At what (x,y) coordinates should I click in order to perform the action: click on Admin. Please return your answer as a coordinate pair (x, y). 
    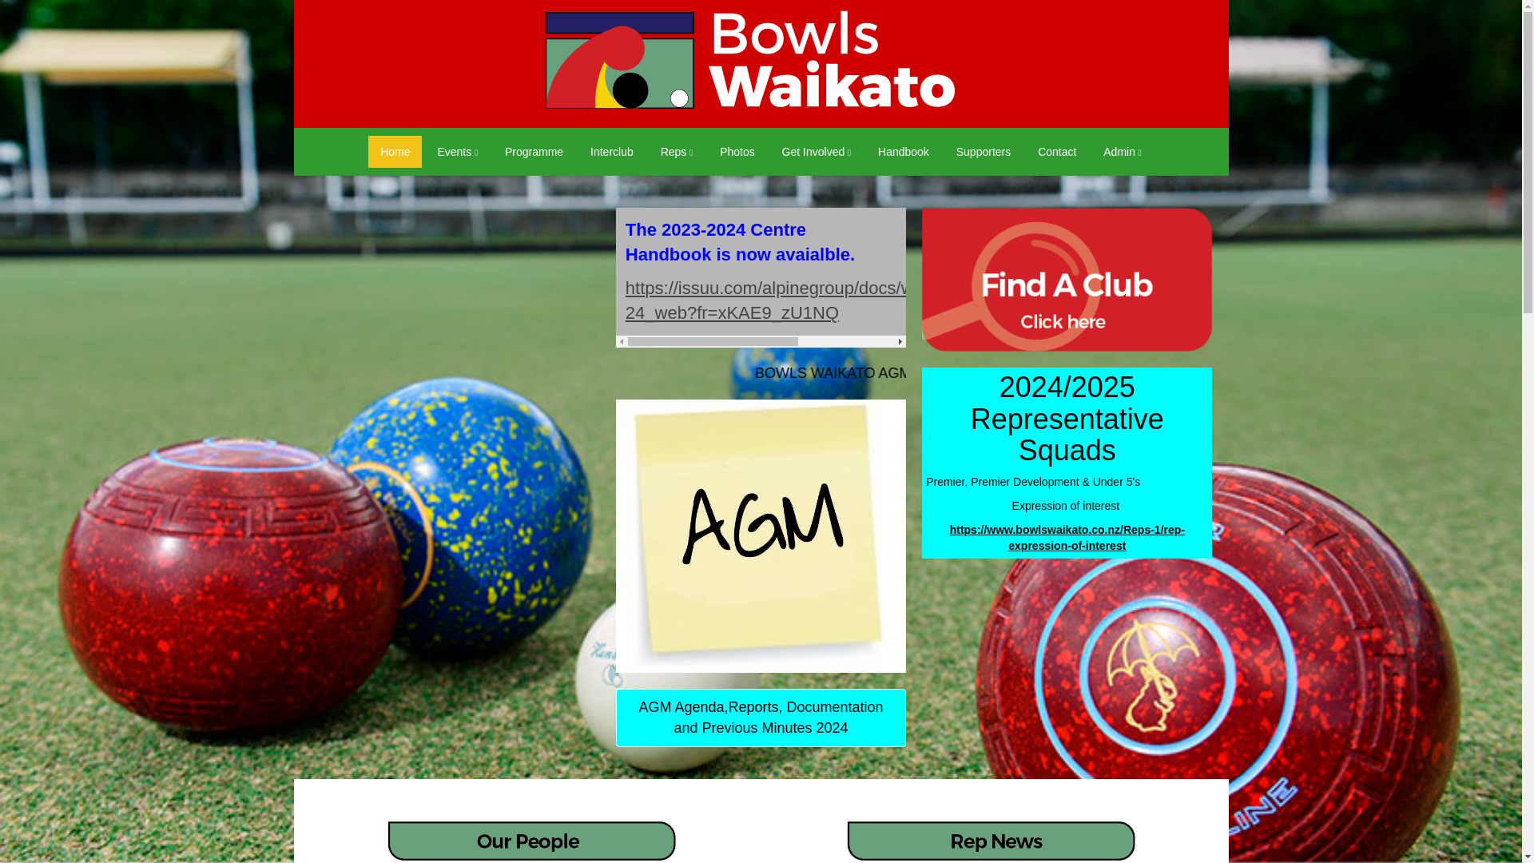
    Looking at the image, I should click on (1122, 151).